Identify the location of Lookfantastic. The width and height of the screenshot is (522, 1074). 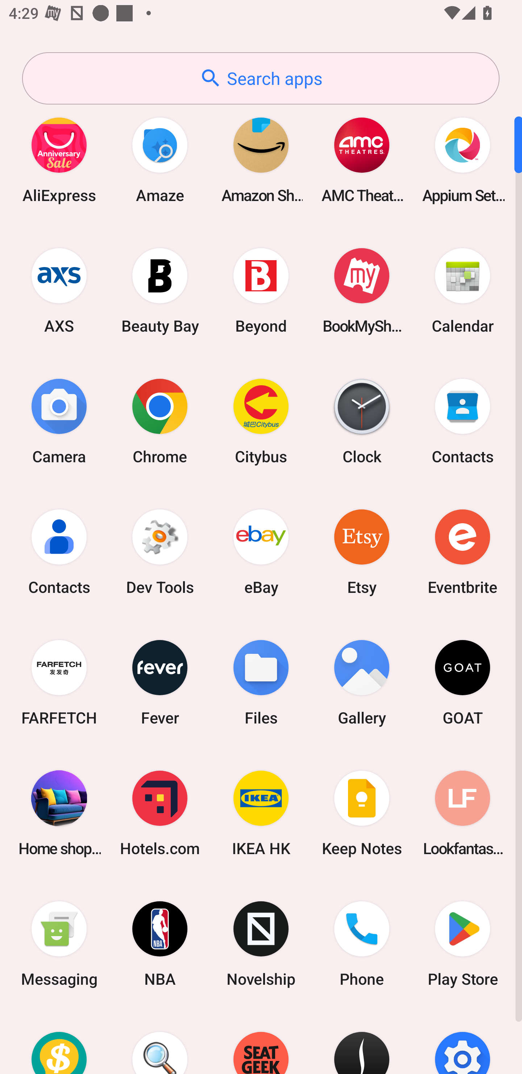
(463, 813).